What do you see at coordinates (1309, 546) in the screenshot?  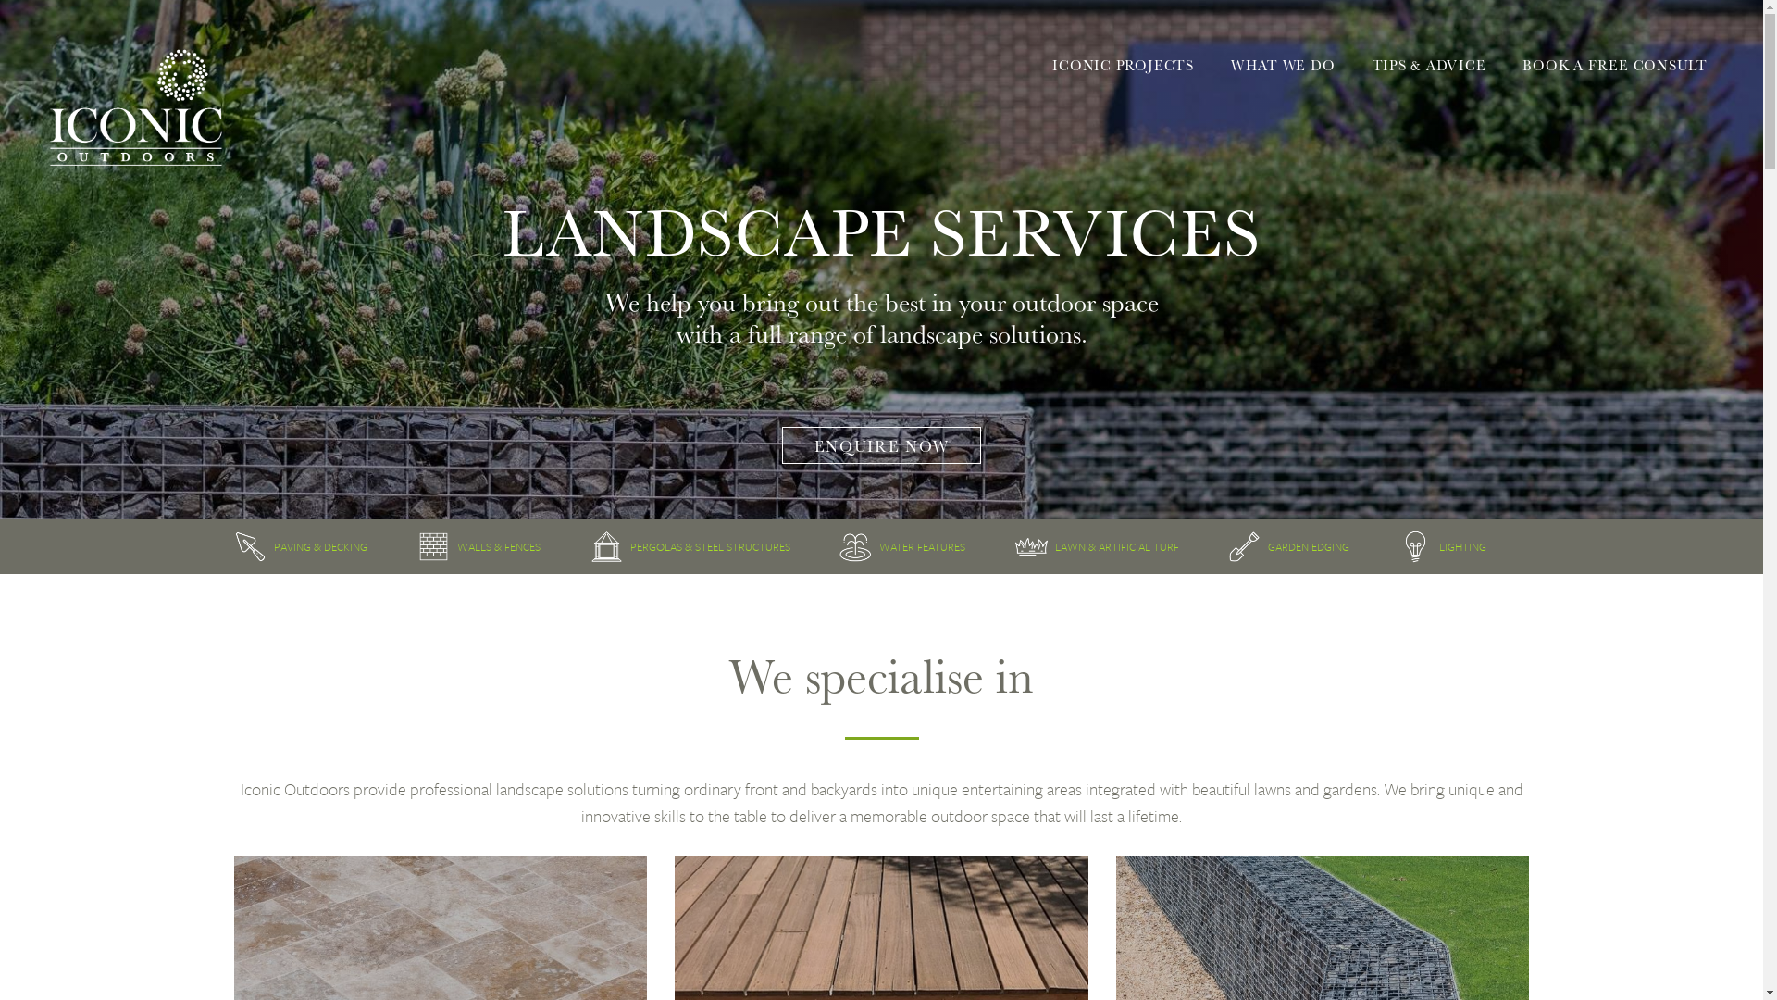 I see `GARDEN EDGING` at bounding box center [1309, 546].